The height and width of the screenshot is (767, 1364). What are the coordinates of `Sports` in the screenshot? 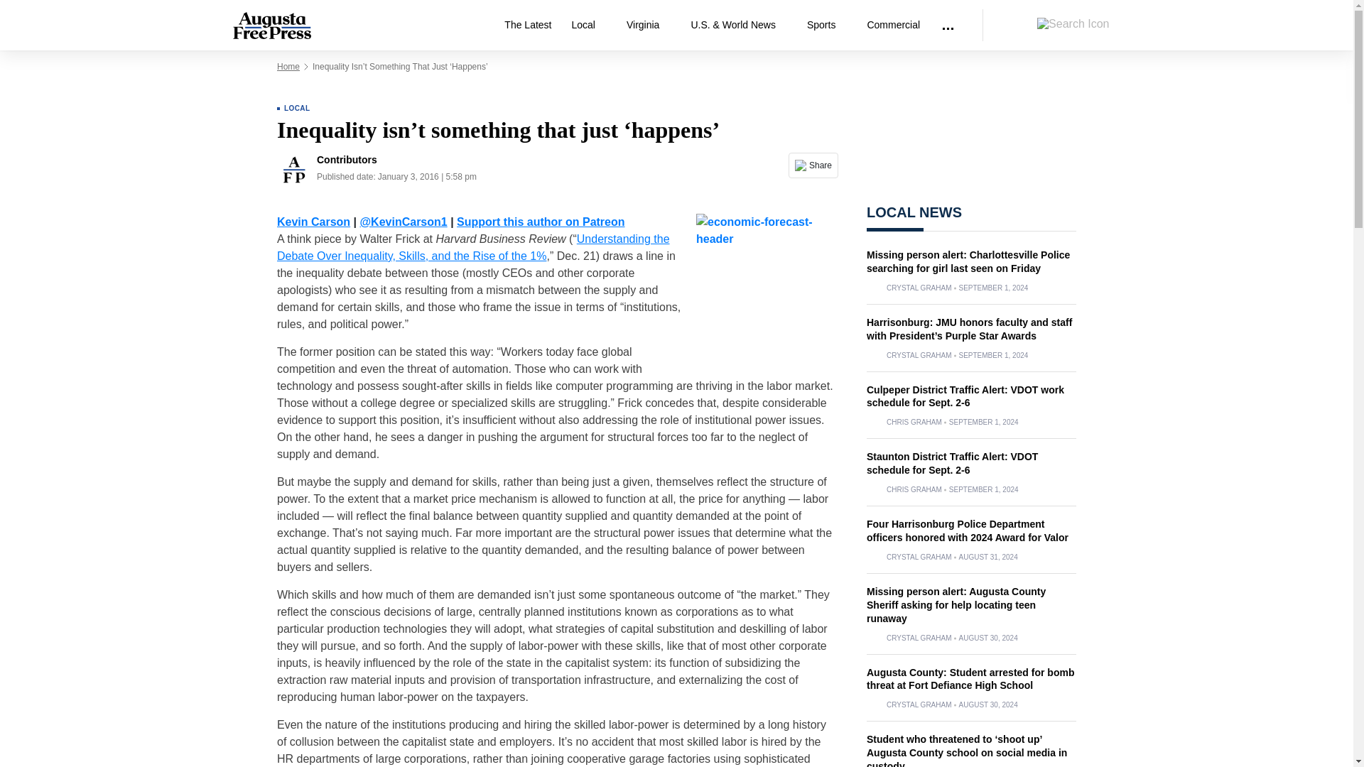 It's located at (826, 26).